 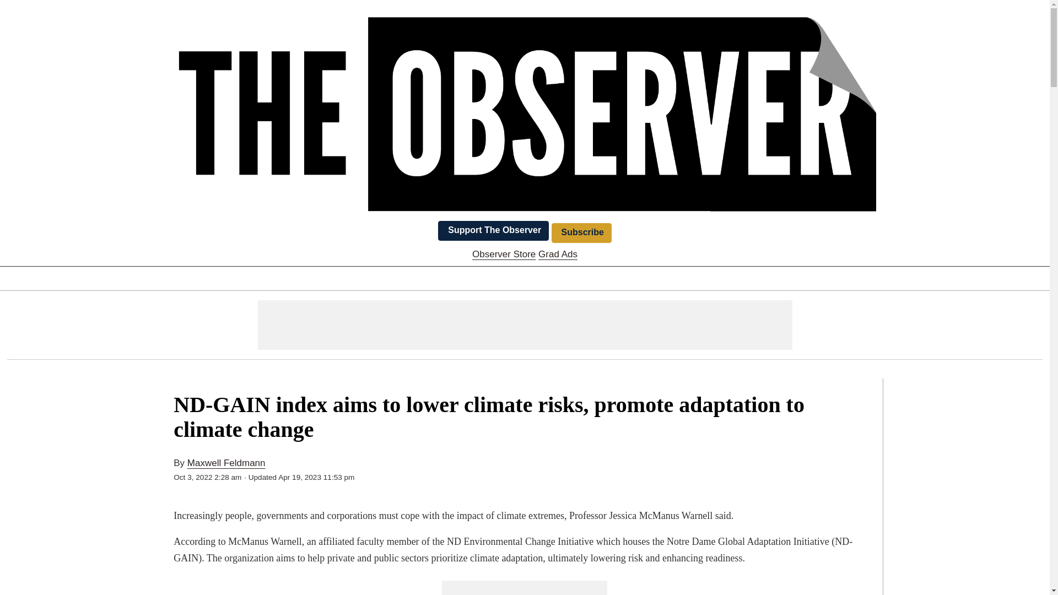 What do you see at coordinates (581, 232) in the screenshot?
I see `Subscribe` at bounding box center [581, 232].